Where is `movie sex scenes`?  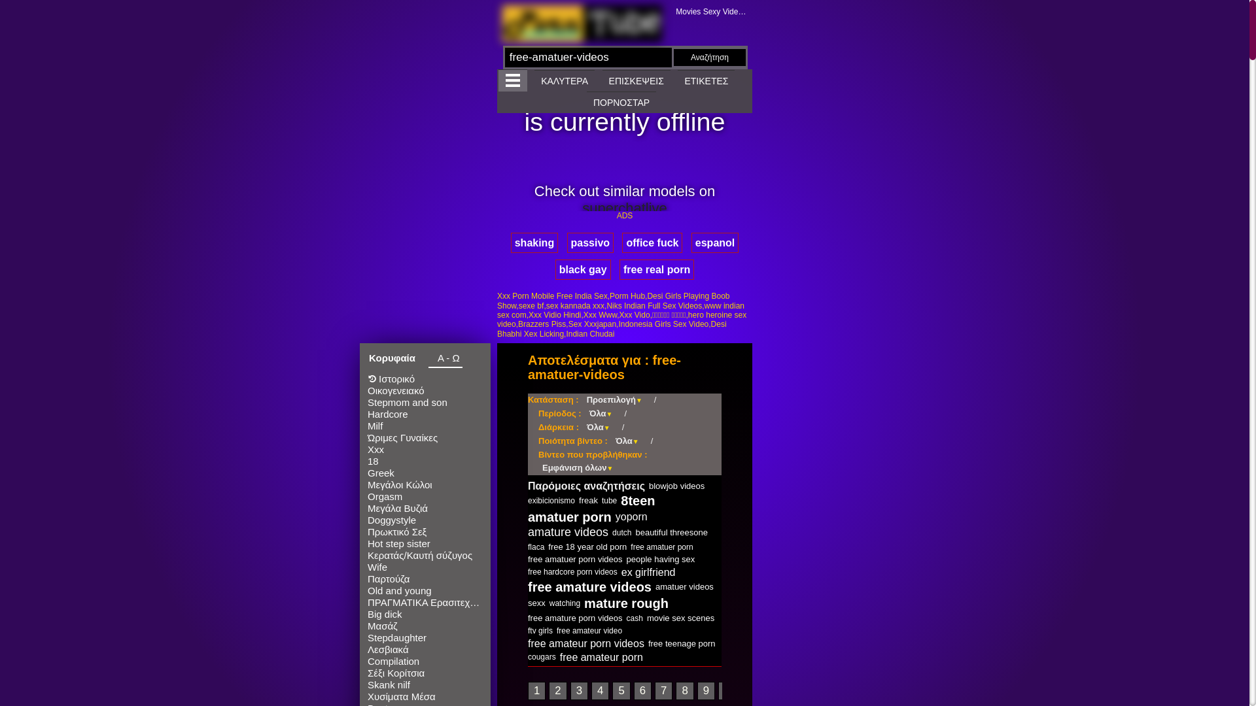
movie sex scenes is located at coordinates (680, 618).